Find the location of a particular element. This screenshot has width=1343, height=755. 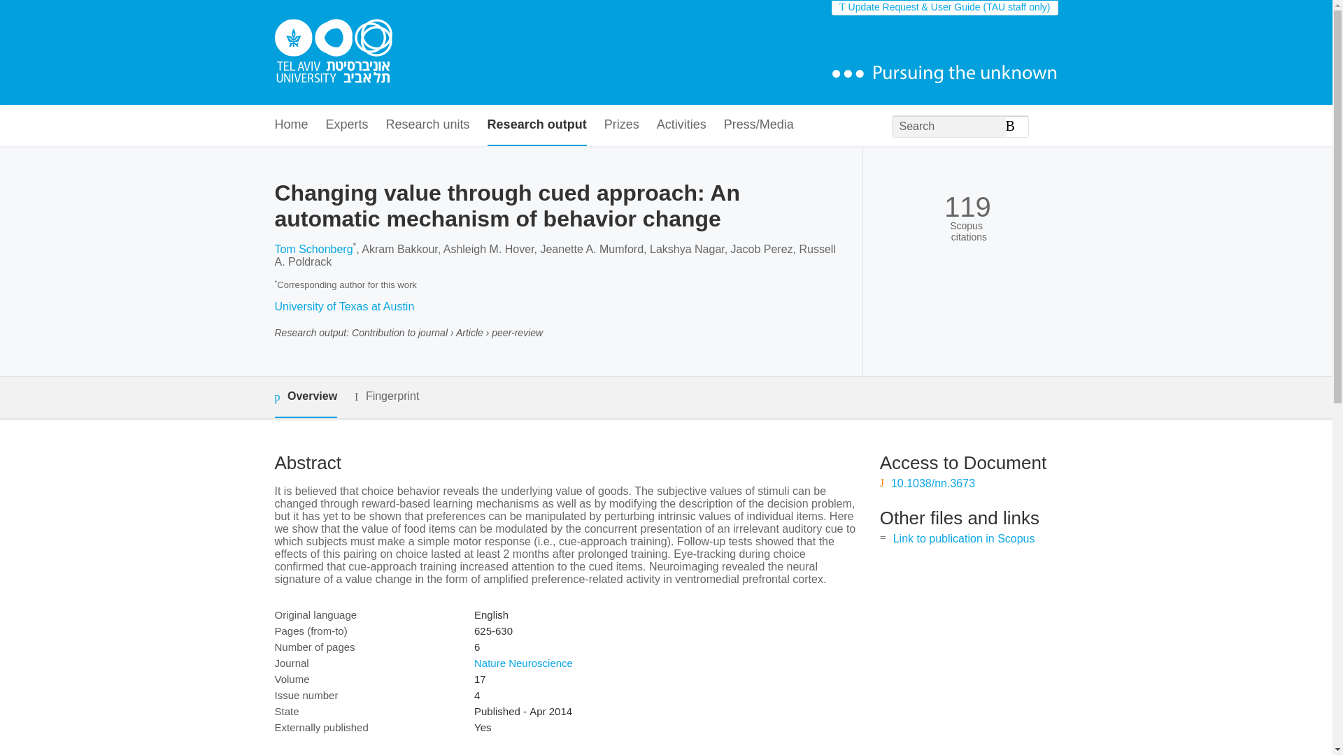

Overview is located at coordinates (305, 397).